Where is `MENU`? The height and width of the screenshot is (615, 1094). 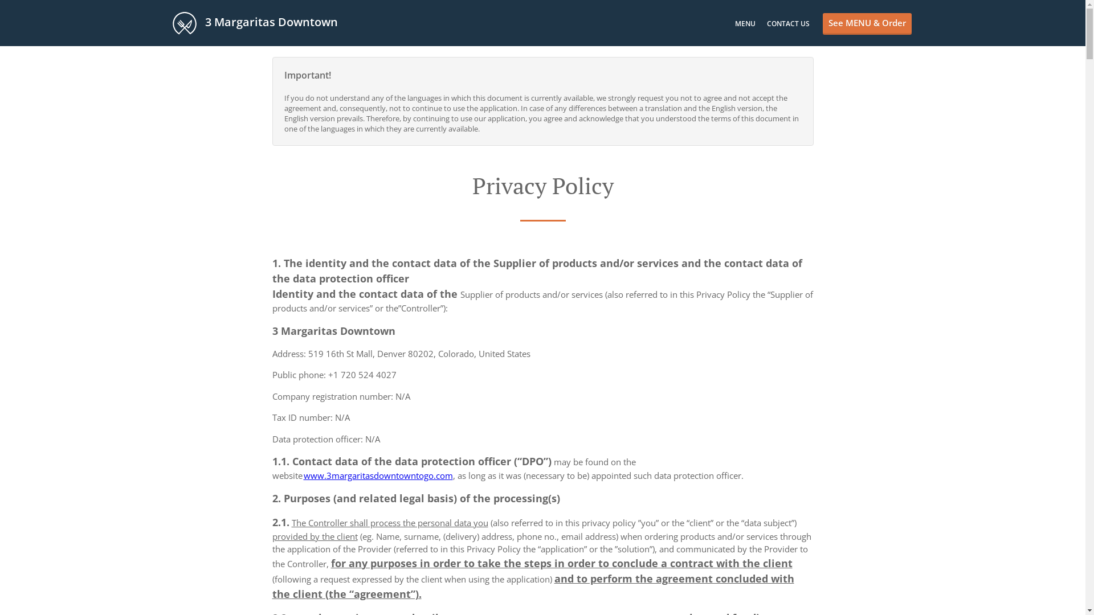
MENU is located at coordinates (745, 24).